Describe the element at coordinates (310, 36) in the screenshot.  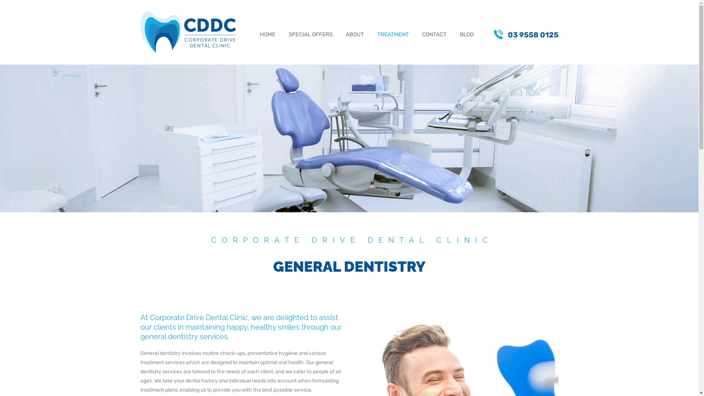
I see `SPECIAL OFFERS` at that location.